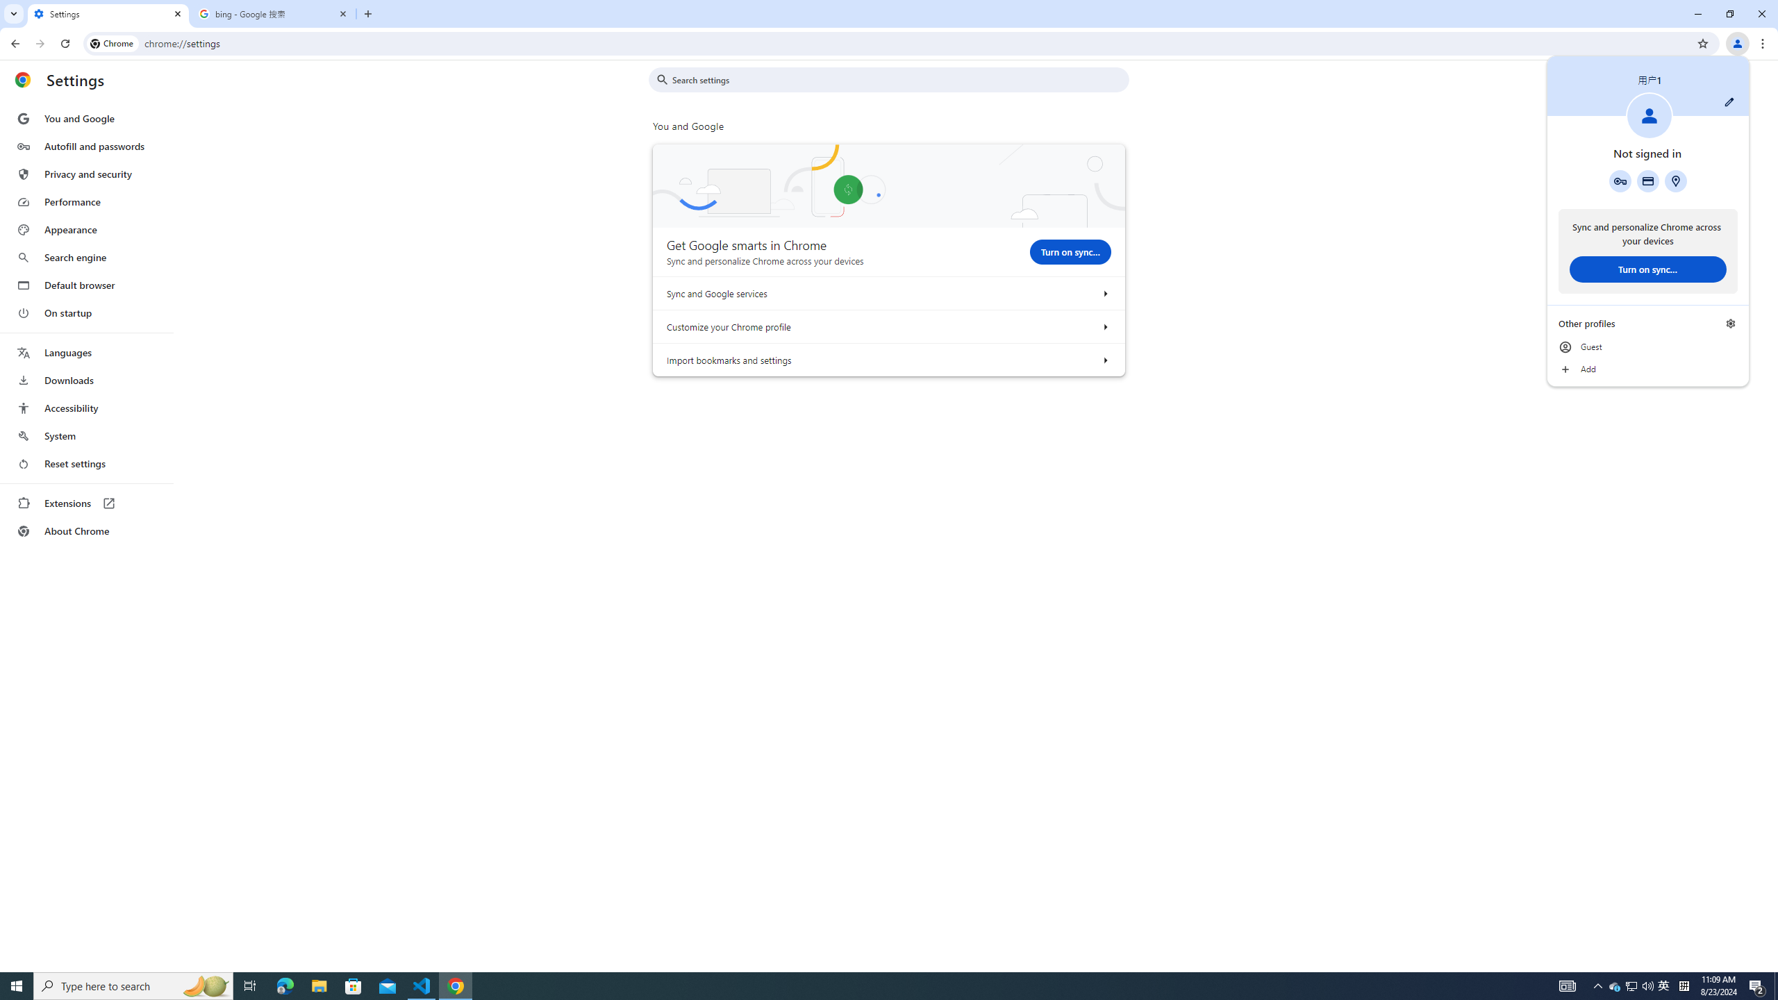 Image resolution: width=1778 pixels, height=1000 pixels. Describe the element at coordinates (87, 325) in the screenshot. I see `Running applications` at that location.